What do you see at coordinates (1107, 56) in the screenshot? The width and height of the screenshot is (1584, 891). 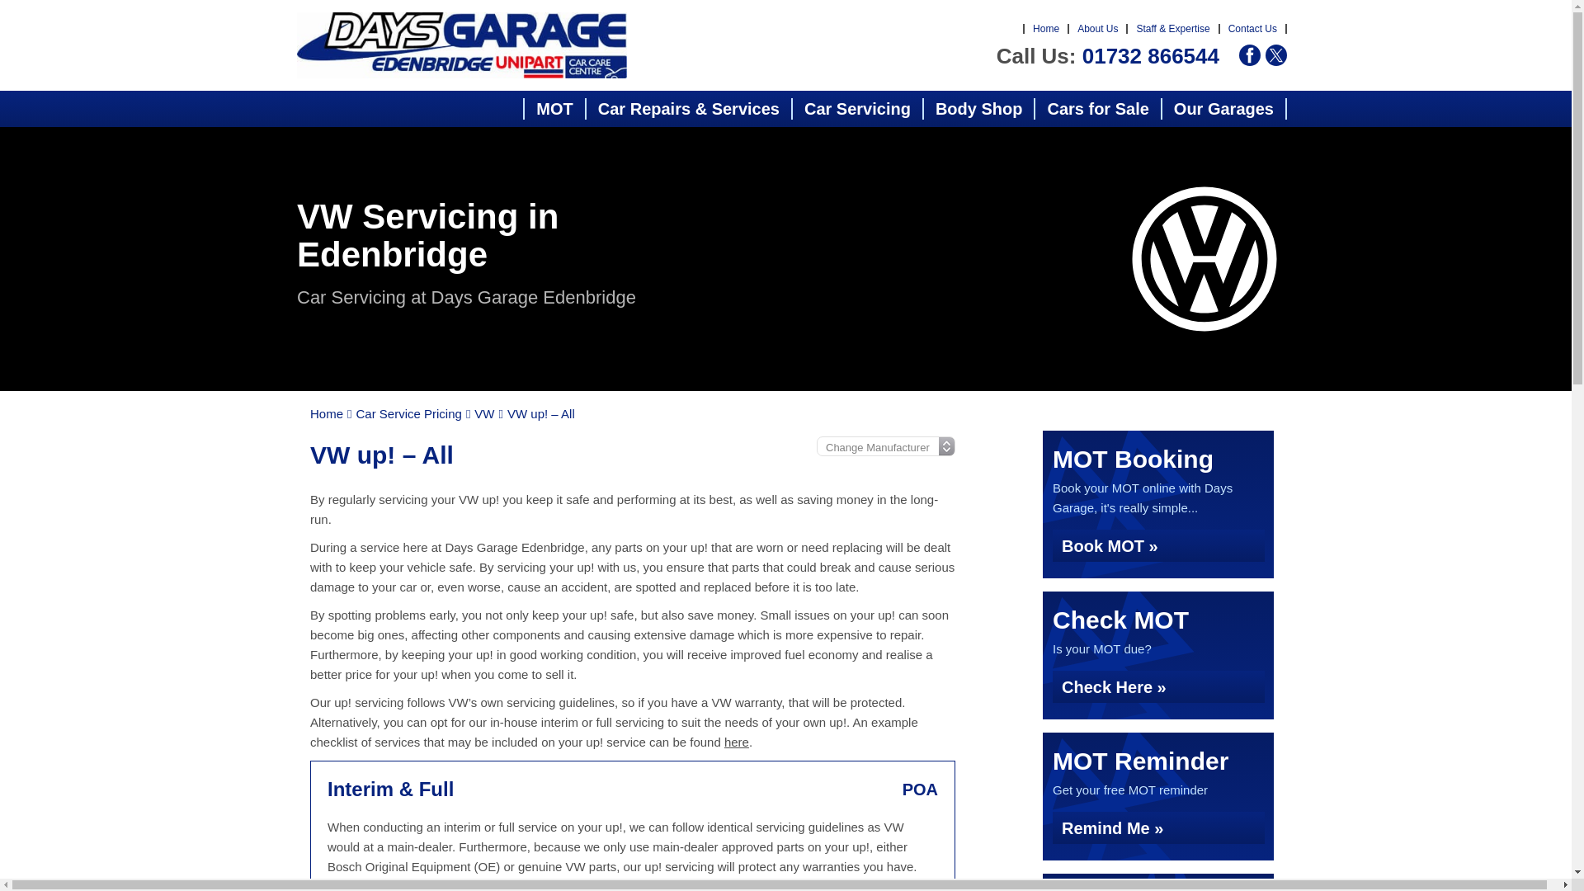 I see `Call Us: 01732 866544` at bounding box center [1107, 56].